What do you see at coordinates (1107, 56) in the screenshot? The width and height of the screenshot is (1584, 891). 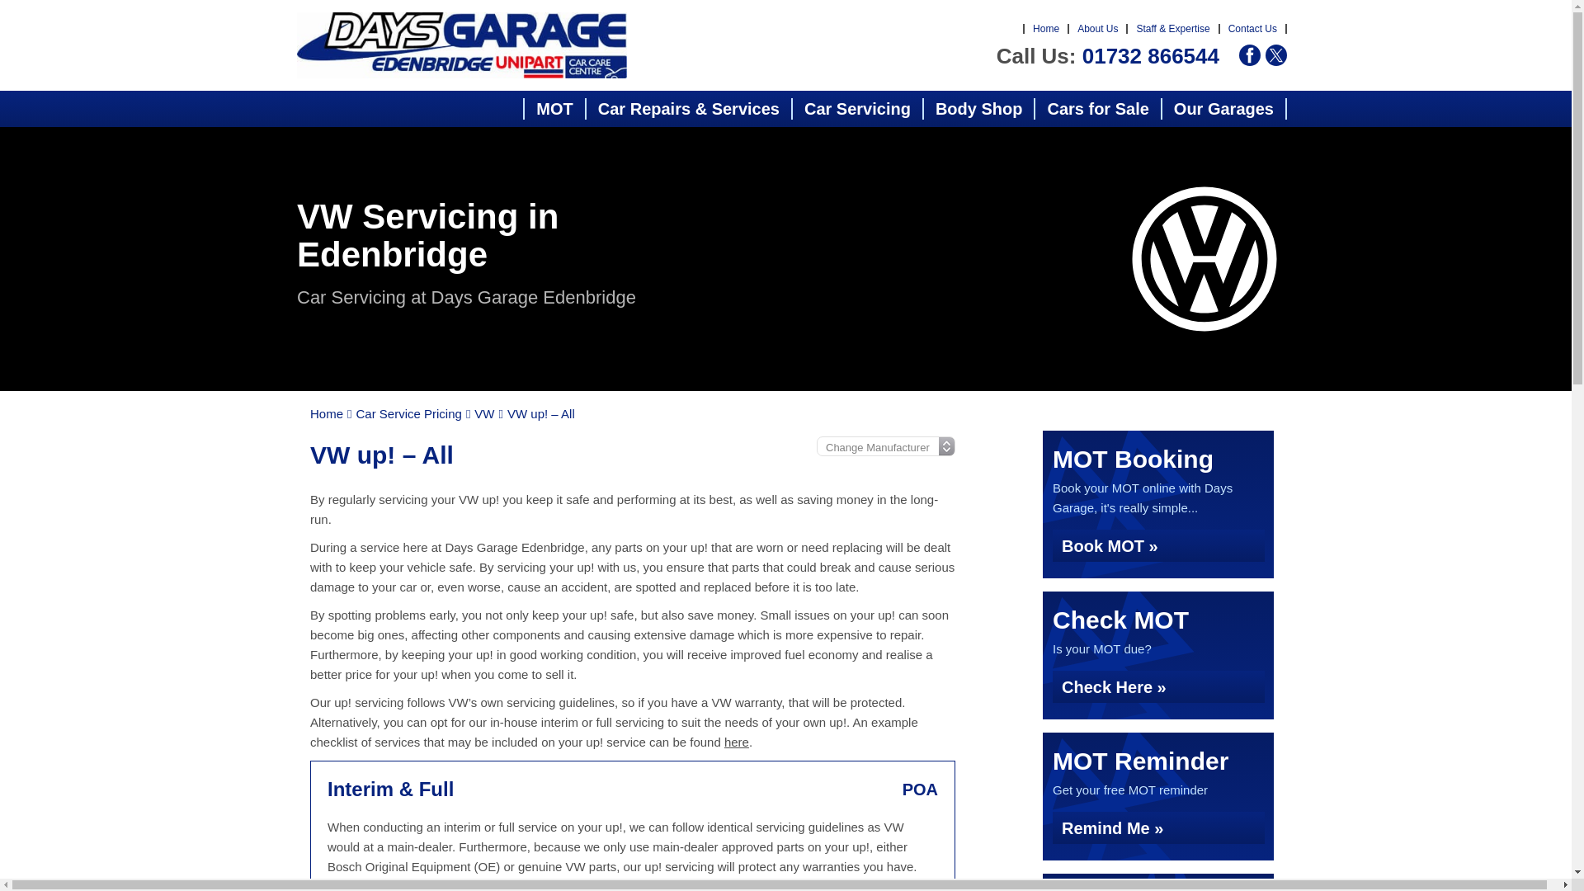 I see `Call Us: 01732 866544` at bounding box center [1107, 56].